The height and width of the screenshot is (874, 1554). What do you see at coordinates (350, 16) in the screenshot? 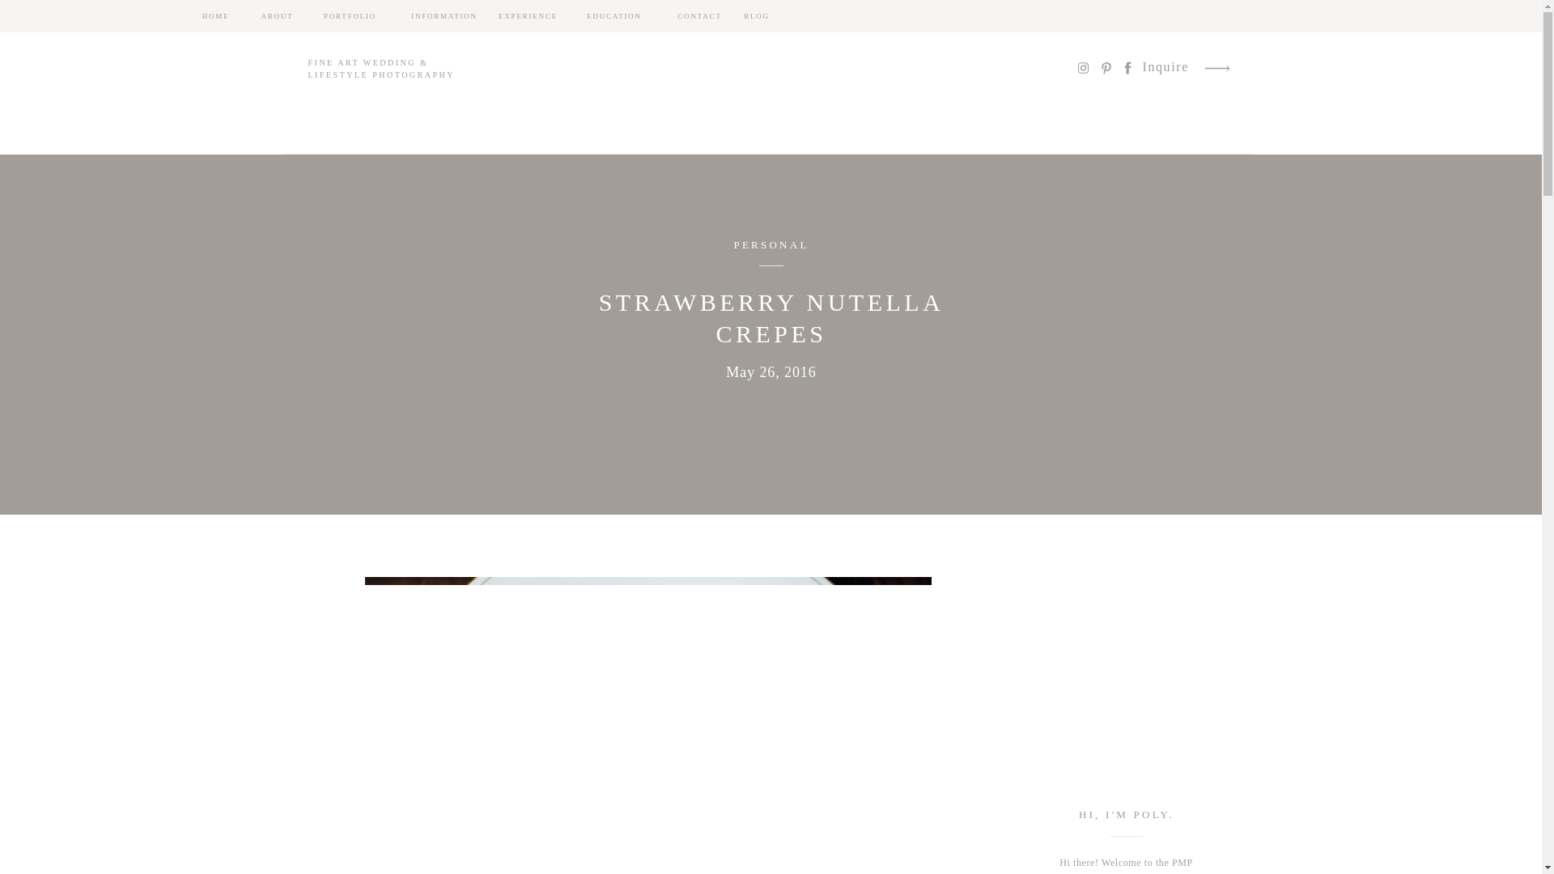
I see `PORTFOLIO` at bounding box center [350, 16].